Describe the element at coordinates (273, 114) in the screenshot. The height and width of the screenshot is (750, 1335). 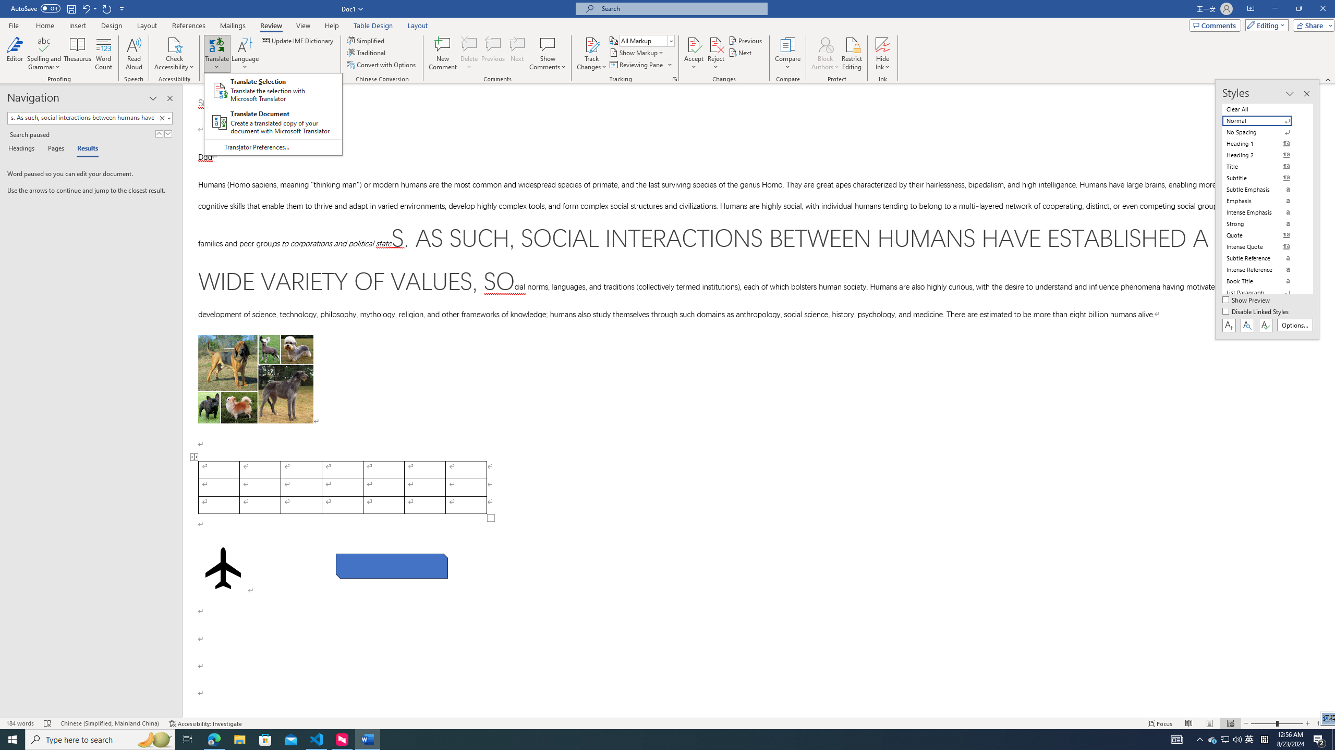
I see `Reviewing Pane` at that location.